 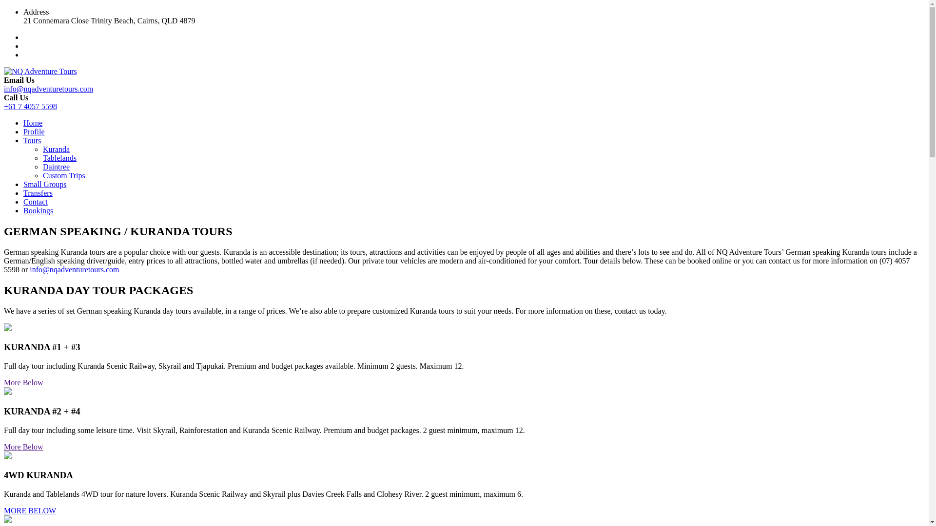 What do you see at coordinates (49, 89) in the screenshot?
I see `info@nqadventuretours.com` at bounding box center [49, 89].